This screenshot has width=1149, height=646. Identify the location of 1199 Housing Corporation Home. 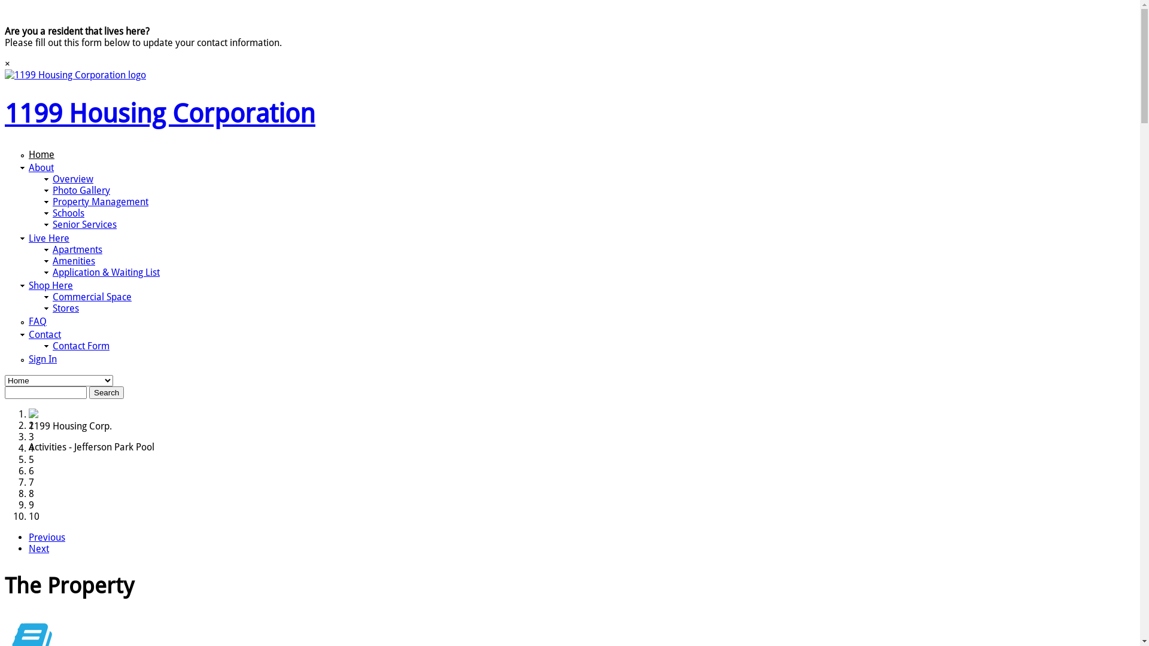
(75, 75).